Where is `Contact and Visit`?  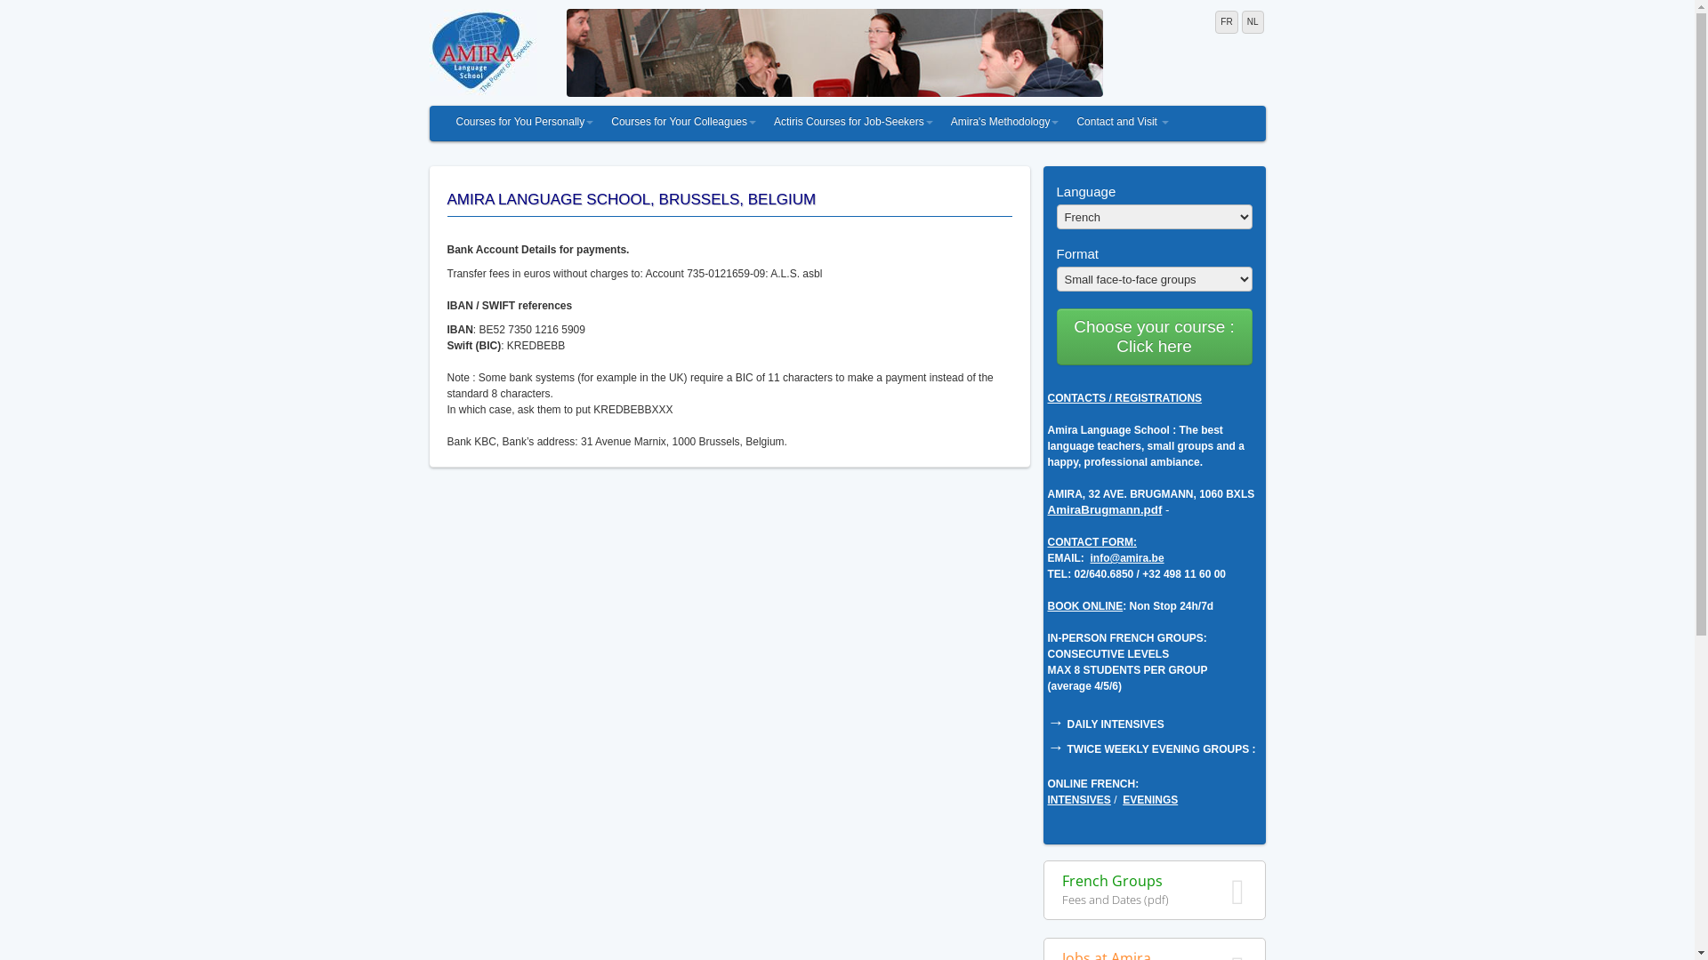
Contact and Visit is located at coordinates (1123, 123).